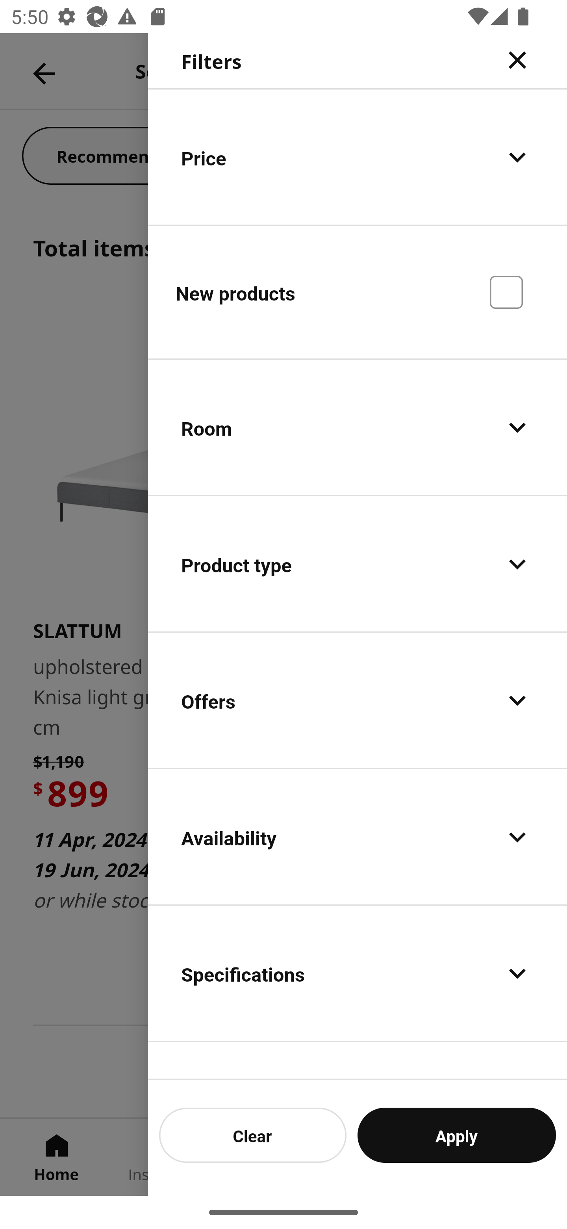 This screenshot has height=1229, width=567. What do you see at coordinates (358, 700) in the screenshot?
I see `Offers` at bounding box center [358, 700].